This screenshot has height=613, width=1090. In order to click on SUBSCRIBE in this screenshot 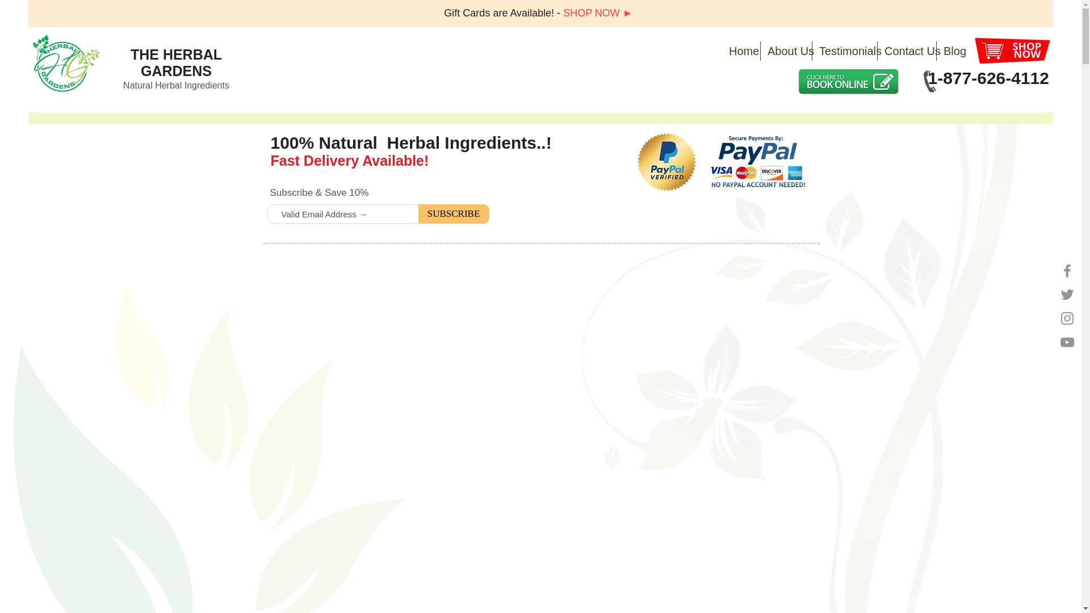, I will do `click(453, 213)`.